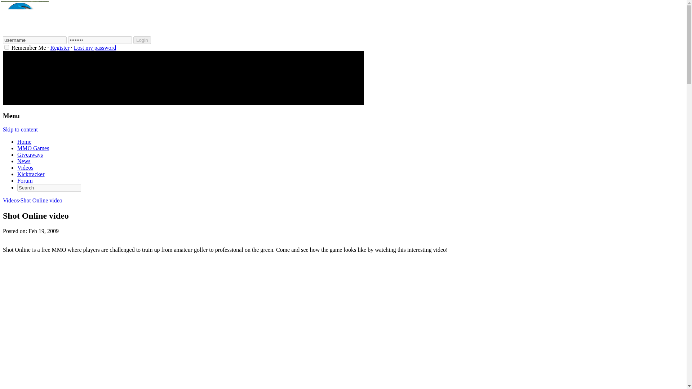  Describe the element at coordinates (35, 40) in the screenshot. I see `username` at that location.